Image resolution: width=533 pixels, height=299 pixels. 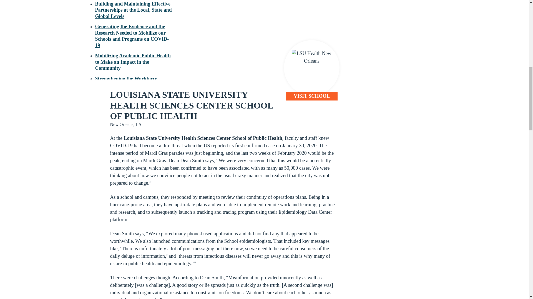 What do you see at coordinates (311, 96) in the screenshot?
I see `VISIT SCHOOL` at bounding box center [311, 96].